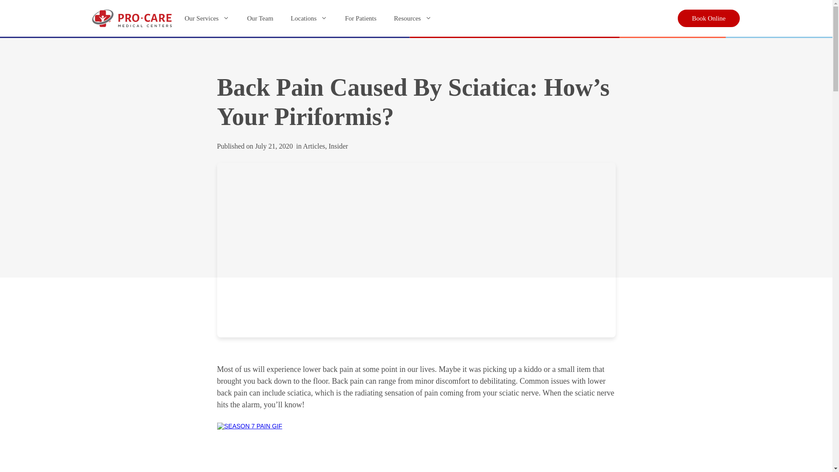  What do you see at coordinates (361, 18) in the screenshot?
I see `For Patients` at bounding box center [361, 18].